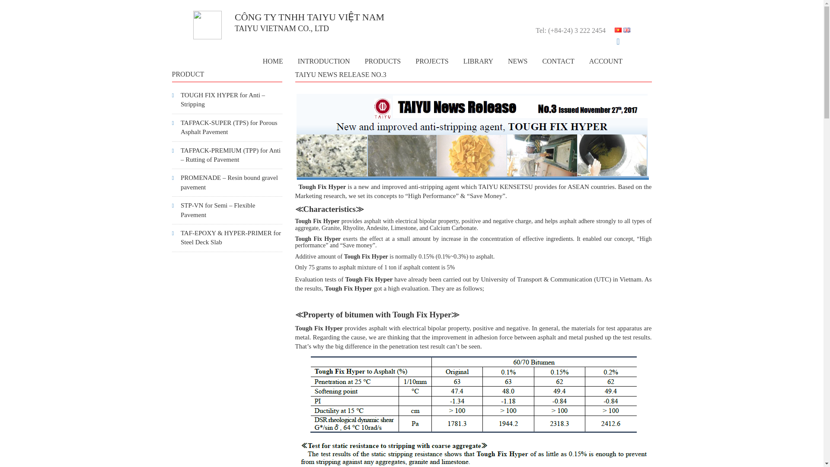  What do you see at coordinates (606, 61) in the screenshot?
I see `ACCOUNT` at bounding box center [606, 61].